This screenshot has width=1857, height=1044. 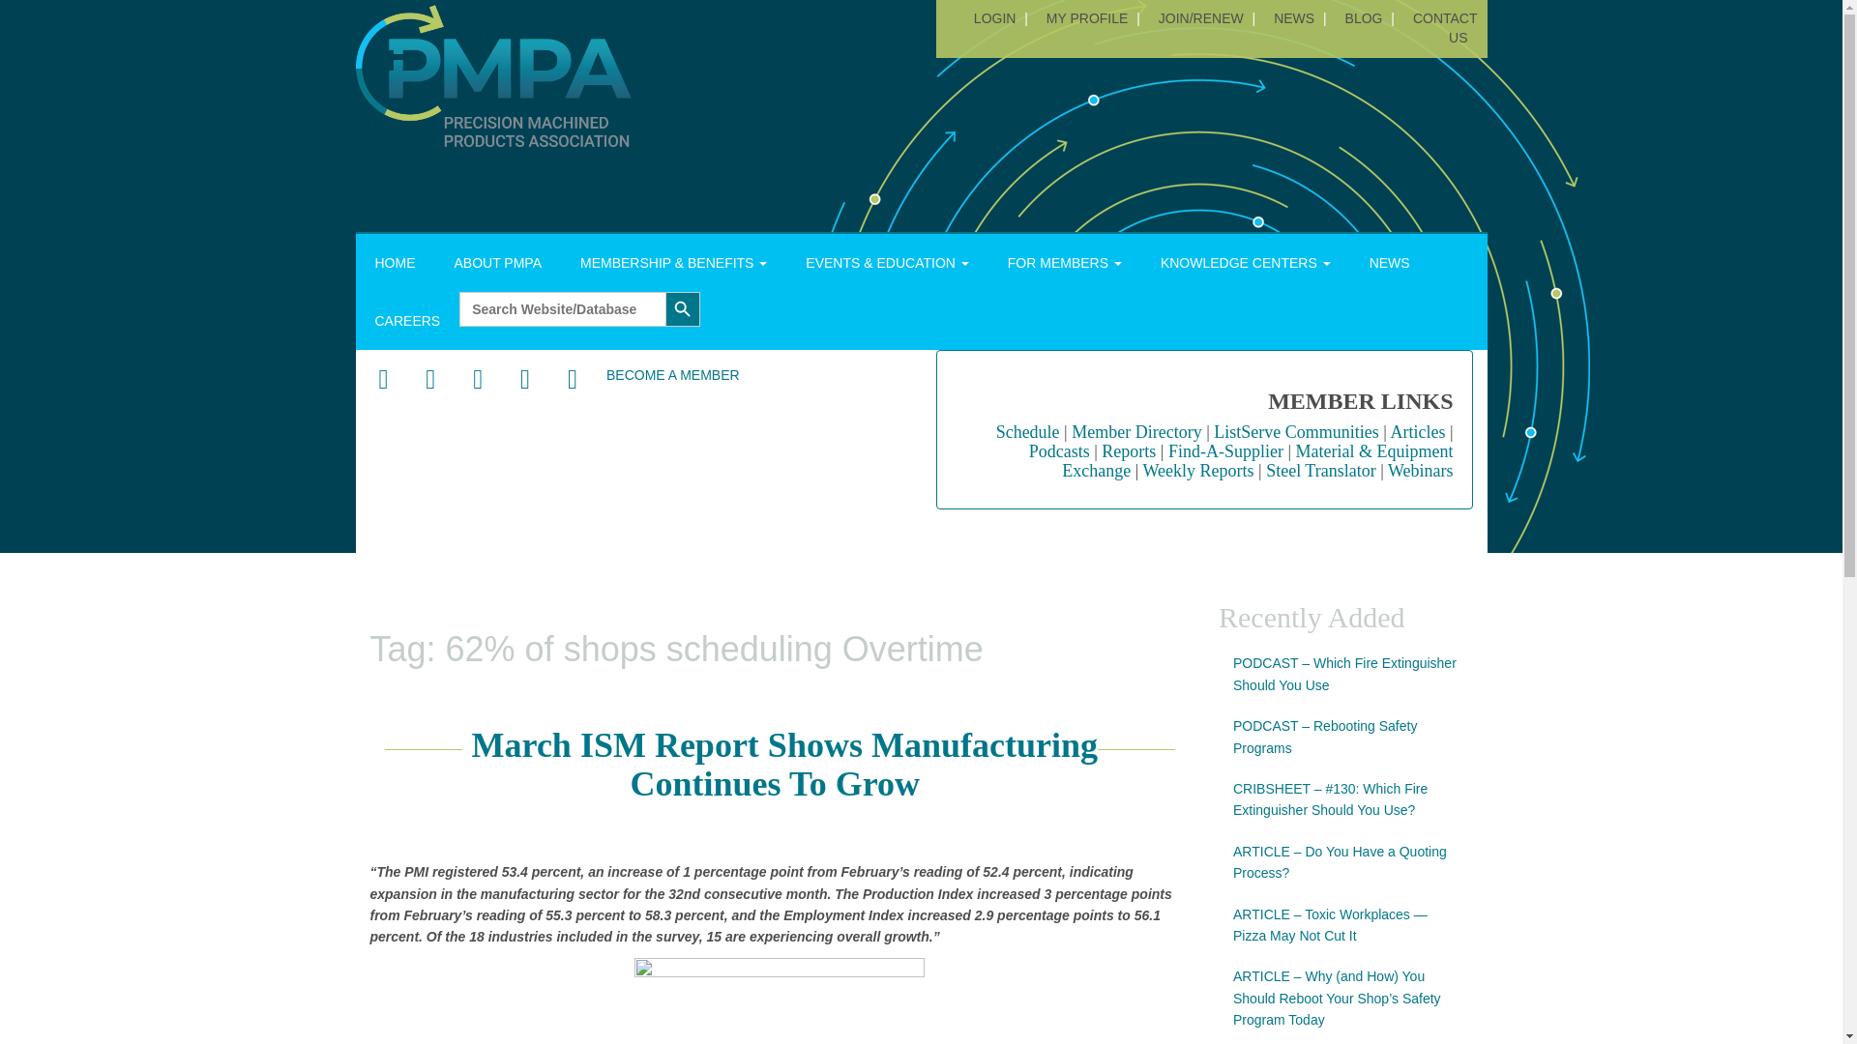 I want to click on boxes being shipped, so click(x=780, y=1001).